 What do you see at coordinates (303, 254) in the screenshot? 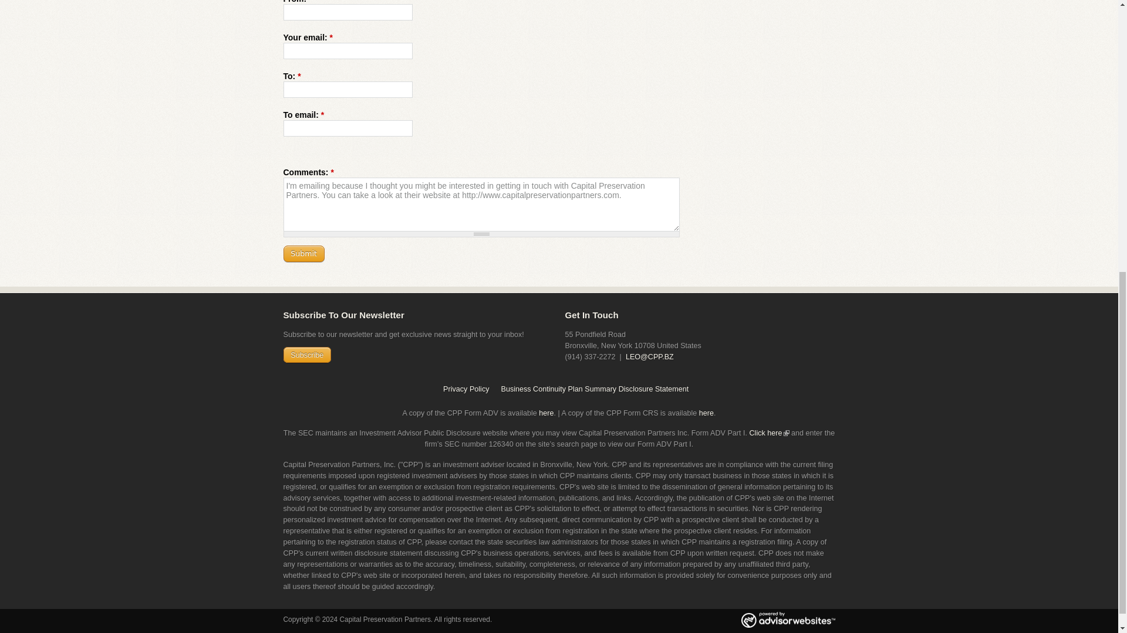
I see `Submit` at bounding box center [303, 254].